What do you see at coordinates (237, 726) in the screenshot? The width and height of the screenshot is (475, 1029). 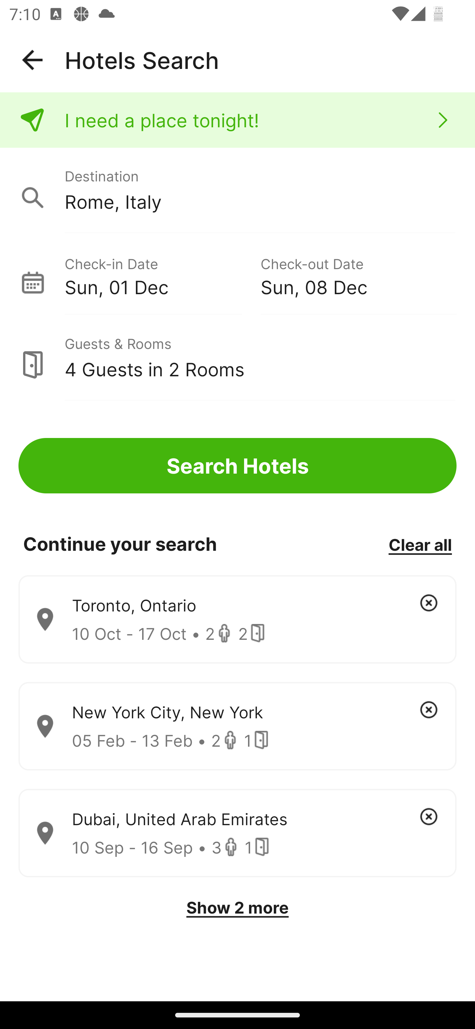 I see `New York City, New York 05 Feb - 13 Feb • 2  1 ` at bounding box center [237, 726].